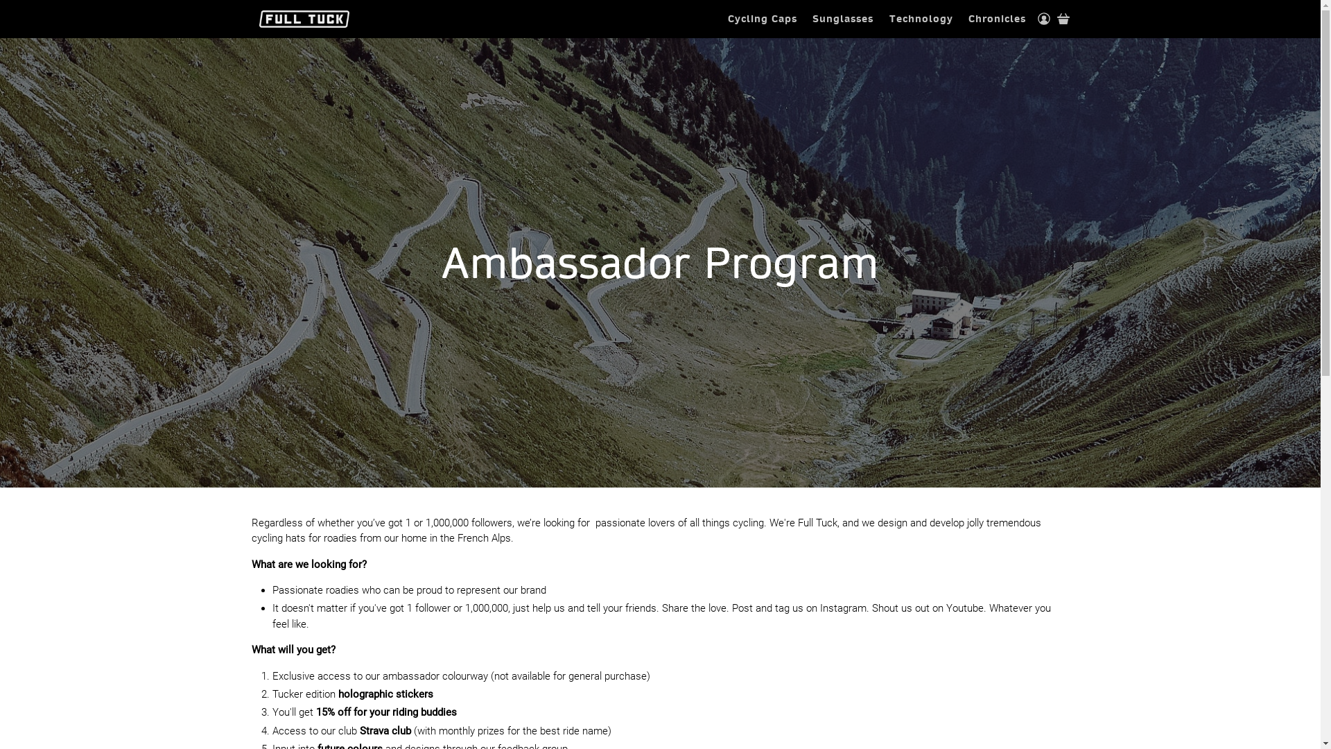  I want to click on Cycling Caps, so click(763, 19).